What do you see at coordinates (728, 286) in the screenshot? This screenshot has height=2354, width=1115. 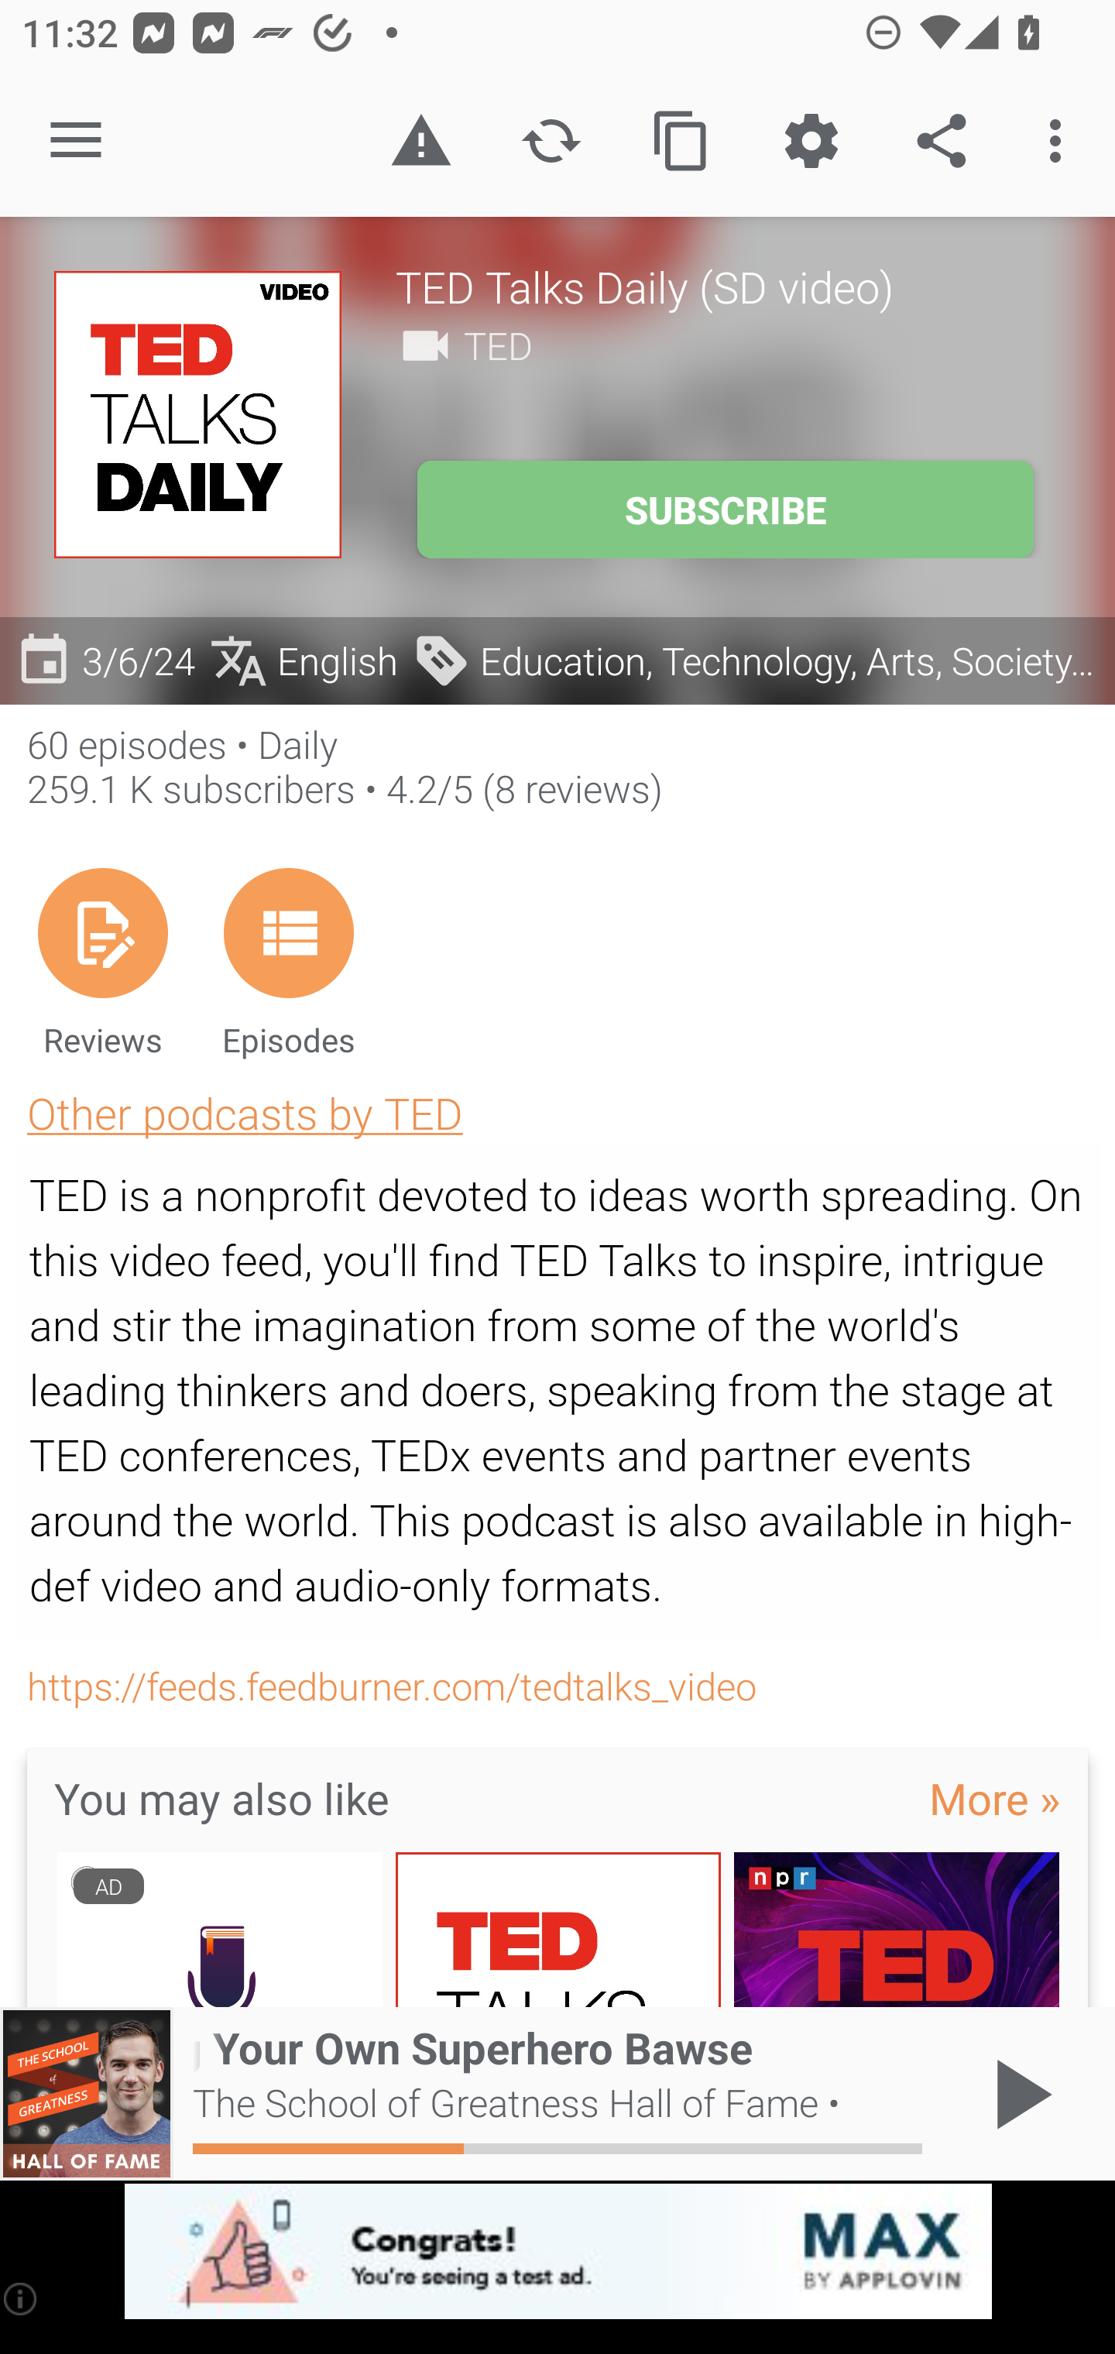 I see `TED Talks Daily (SD video)` at bounding box center [728, 286].